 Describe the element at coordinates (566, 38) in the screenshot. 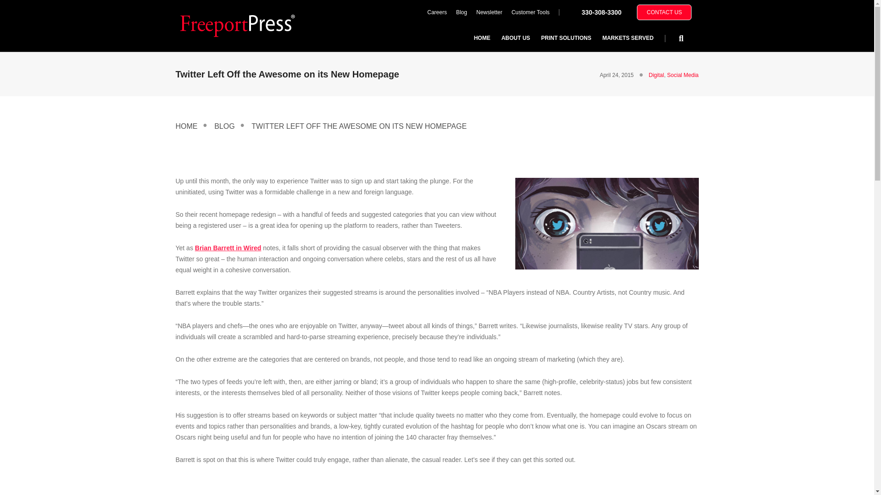

I see `PRINT SOLUTIONS` at that location.